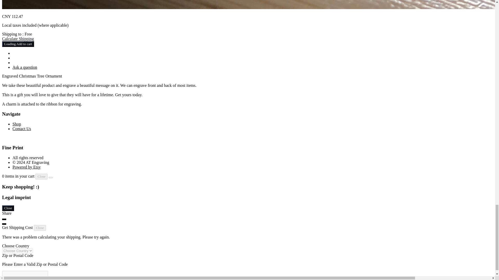 This screenshot has height=280, width=499. I want to click on Contact Us, so click(22, 129).